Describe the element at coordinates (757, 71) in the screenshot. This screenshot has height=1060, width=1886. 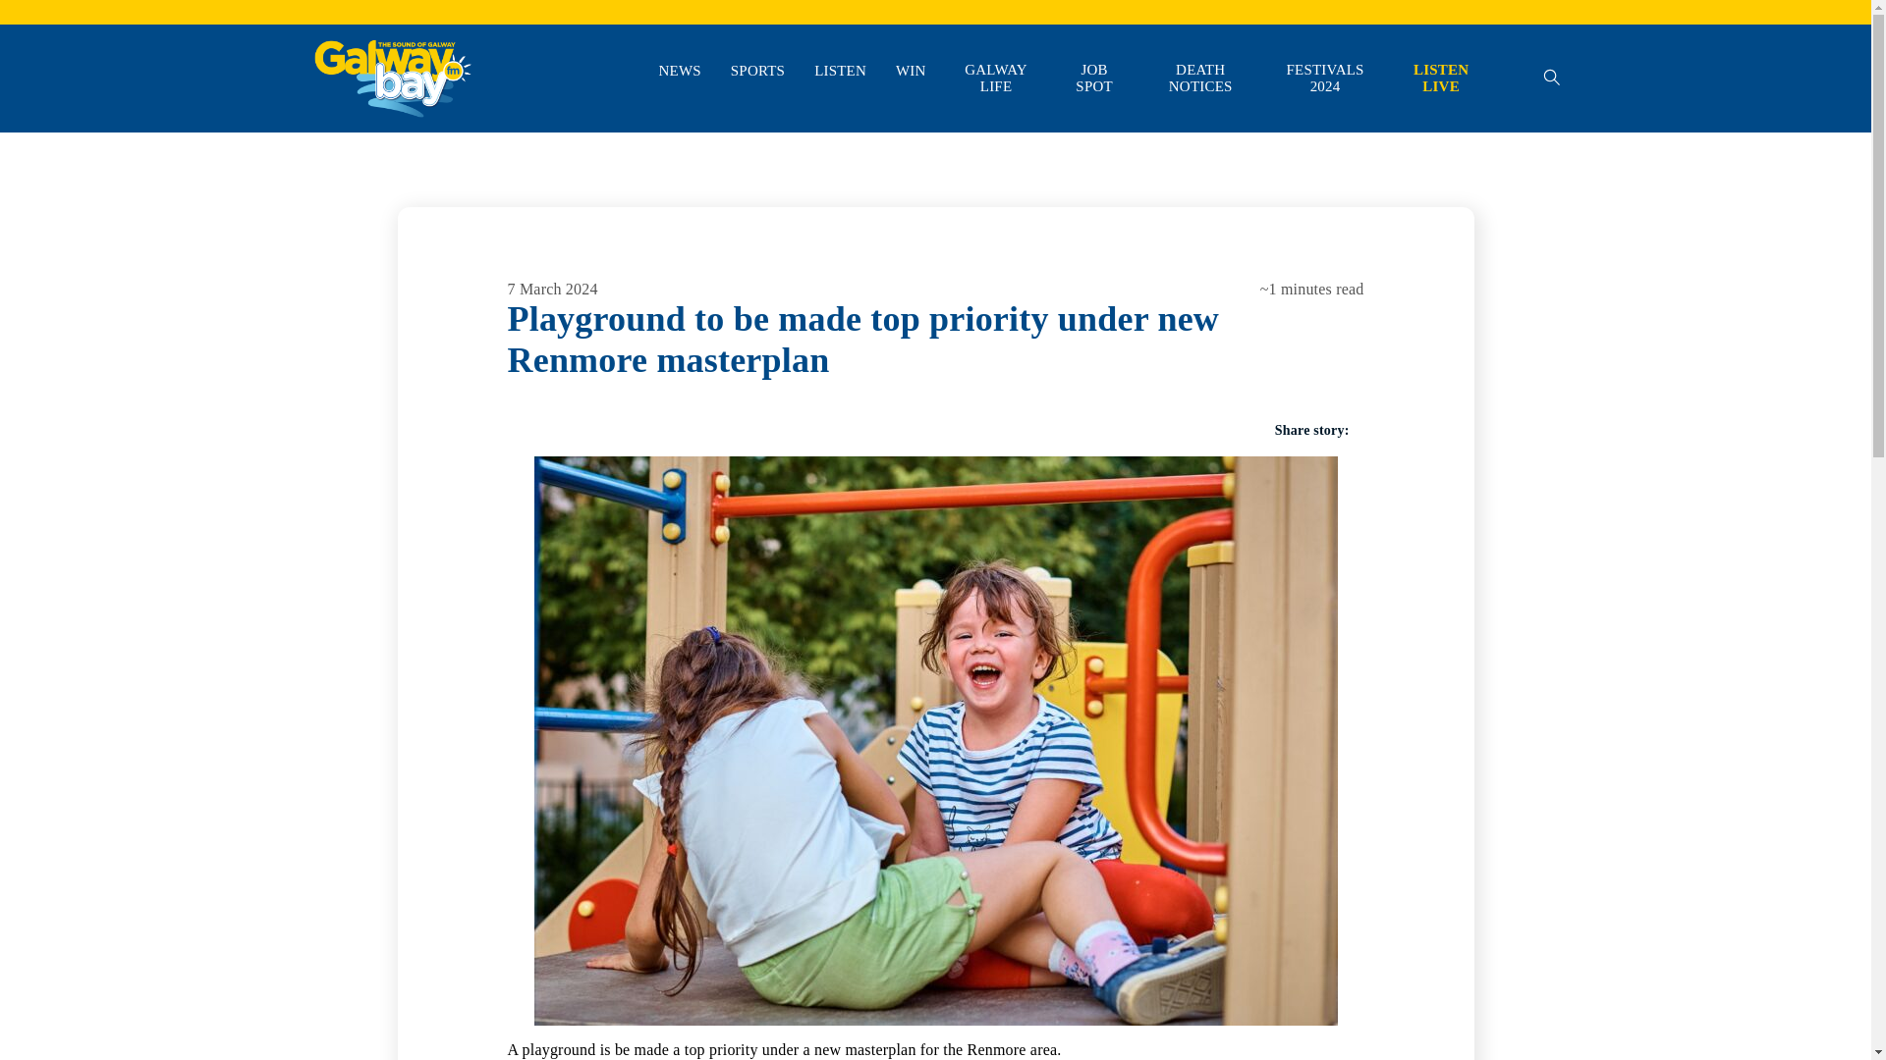
I see `SPORTS` at that location.